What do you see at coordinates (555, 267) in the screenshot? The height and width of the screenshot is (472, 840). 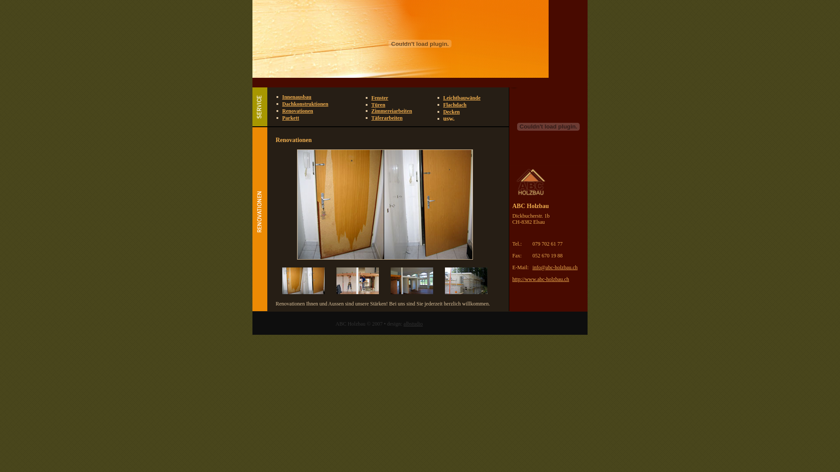 I see `info@abc-holzbau.ch` at bounding box center [555, 267].